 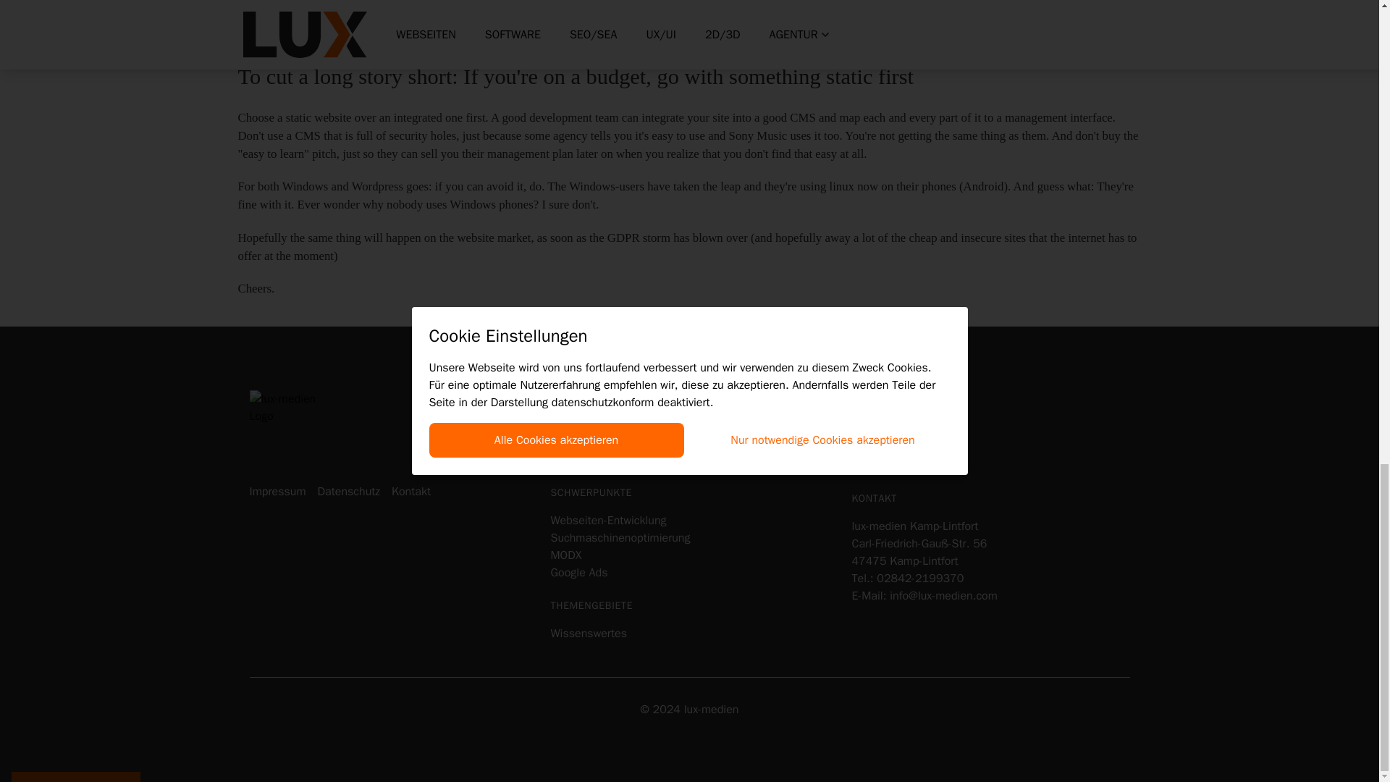 What do you see at coordinates (610, 442) in the screenshot?
I see `Werbeagentur Duisburg` at bounding box center [610, 442].